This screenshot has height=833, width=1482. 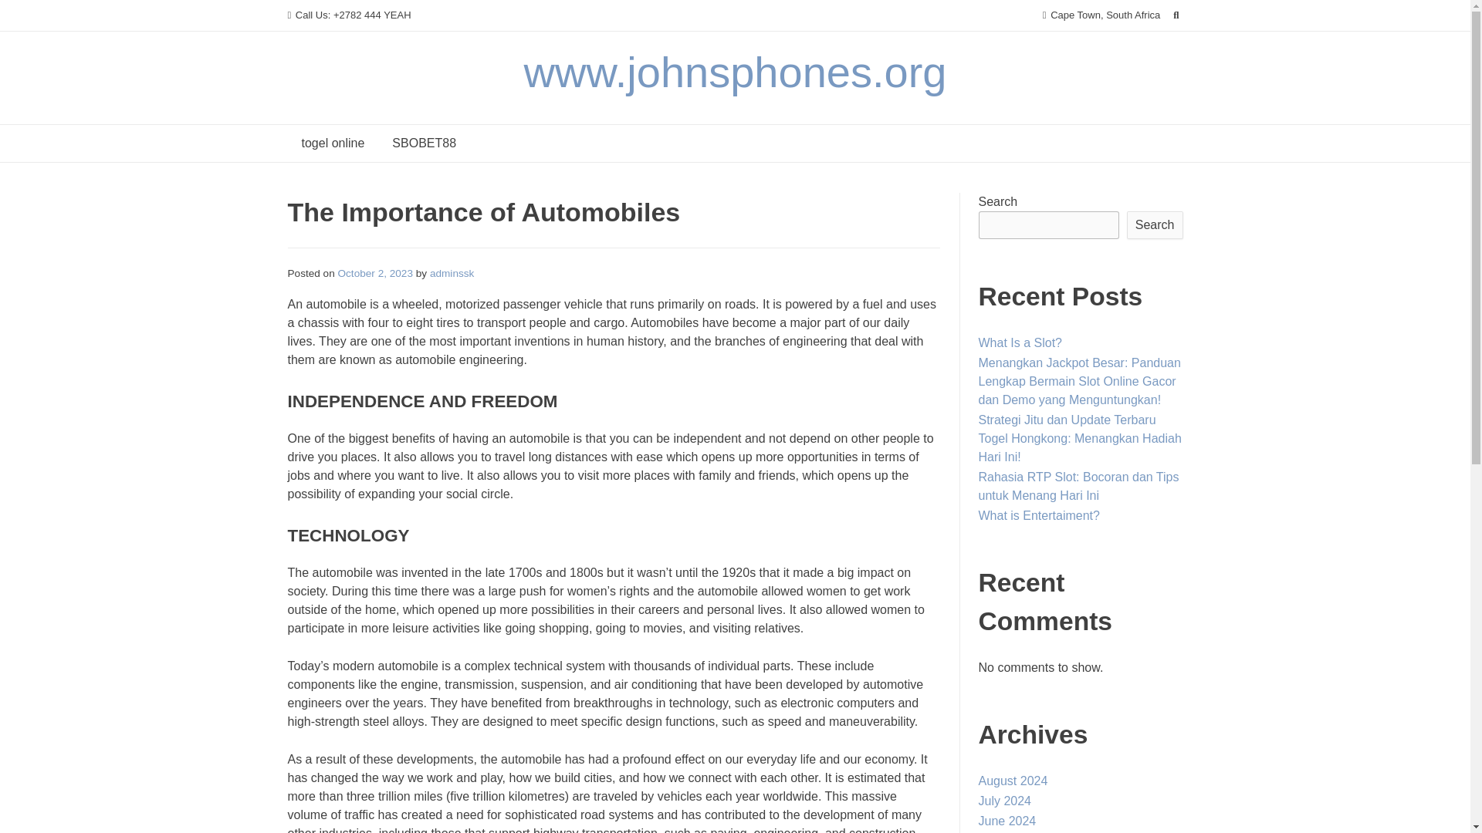 What do you see at coordinates (423, 143) in the screenshot?
I see `SBOBET88` at bounding box center [423, 143].